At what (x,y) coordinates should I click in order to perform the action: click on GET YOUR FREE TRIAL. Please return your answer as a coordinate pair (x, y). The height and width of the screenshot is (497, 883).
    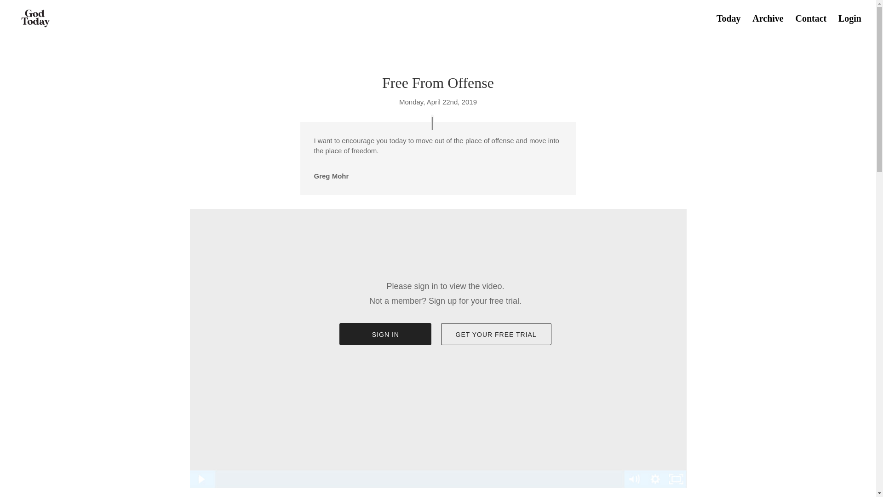
    Looking at the image, I should click on (496, 334).